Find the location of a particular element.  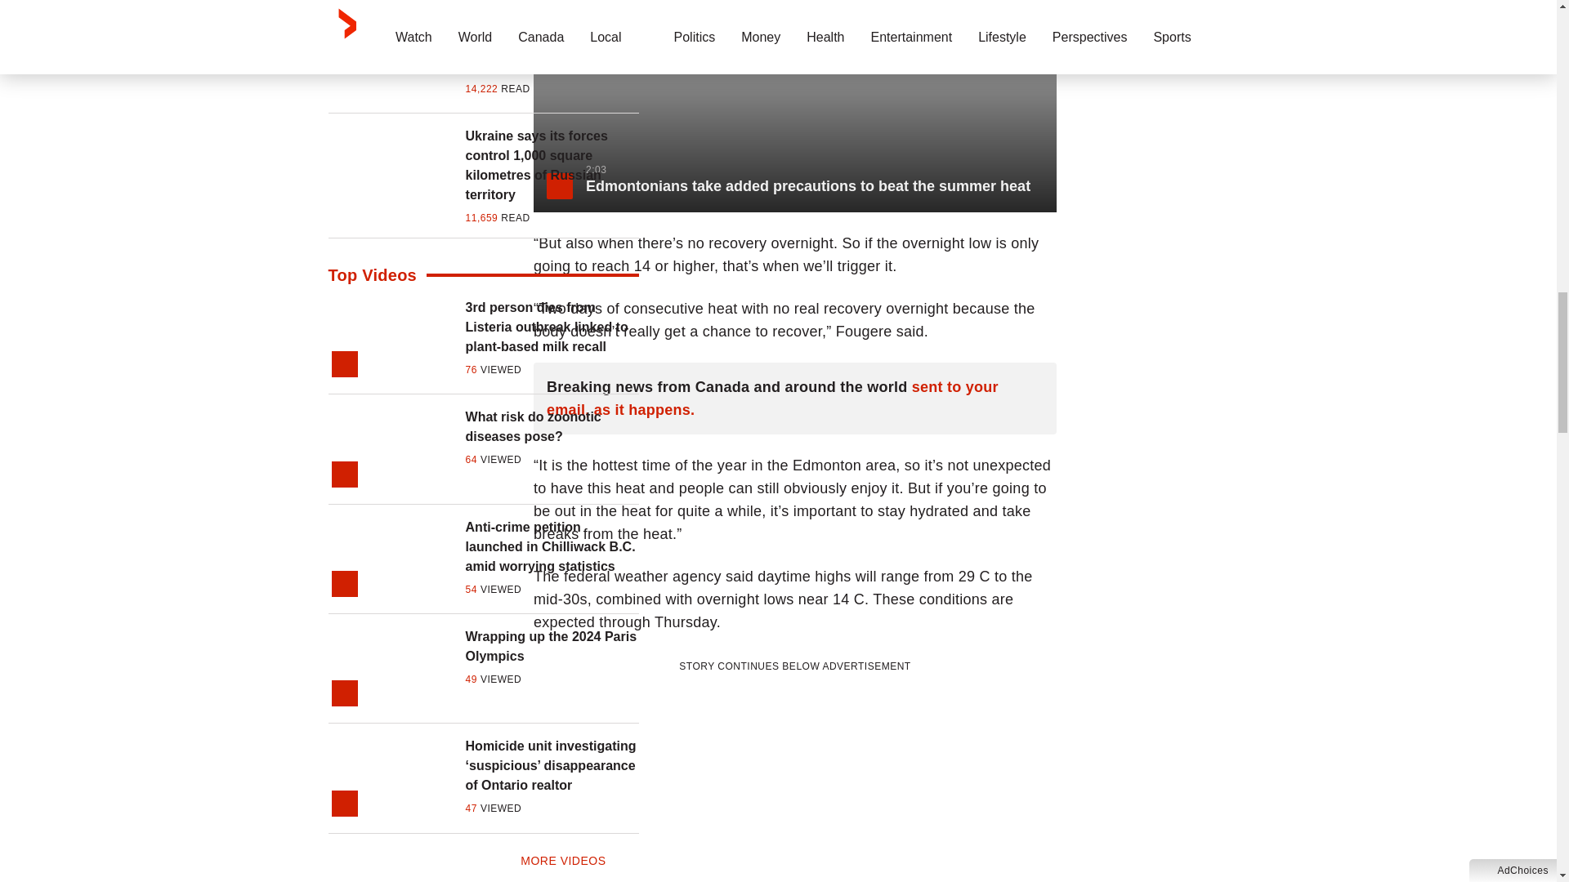

Wrapping up the 2024 Paris Olympics is located at coordinates (552, 647).